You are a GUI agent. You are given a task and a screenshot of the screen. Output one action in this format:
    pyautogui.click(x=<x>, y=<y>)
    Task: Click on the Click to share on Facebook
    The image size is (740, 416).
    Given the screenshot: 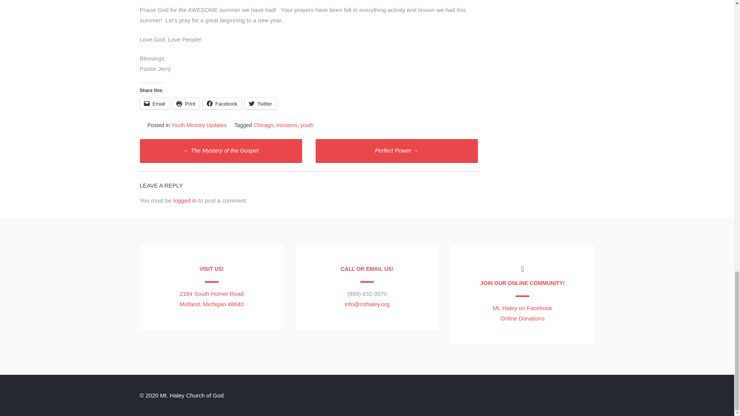 What is the action you would take?
    pyautogui.click(x=222, y=103)
    